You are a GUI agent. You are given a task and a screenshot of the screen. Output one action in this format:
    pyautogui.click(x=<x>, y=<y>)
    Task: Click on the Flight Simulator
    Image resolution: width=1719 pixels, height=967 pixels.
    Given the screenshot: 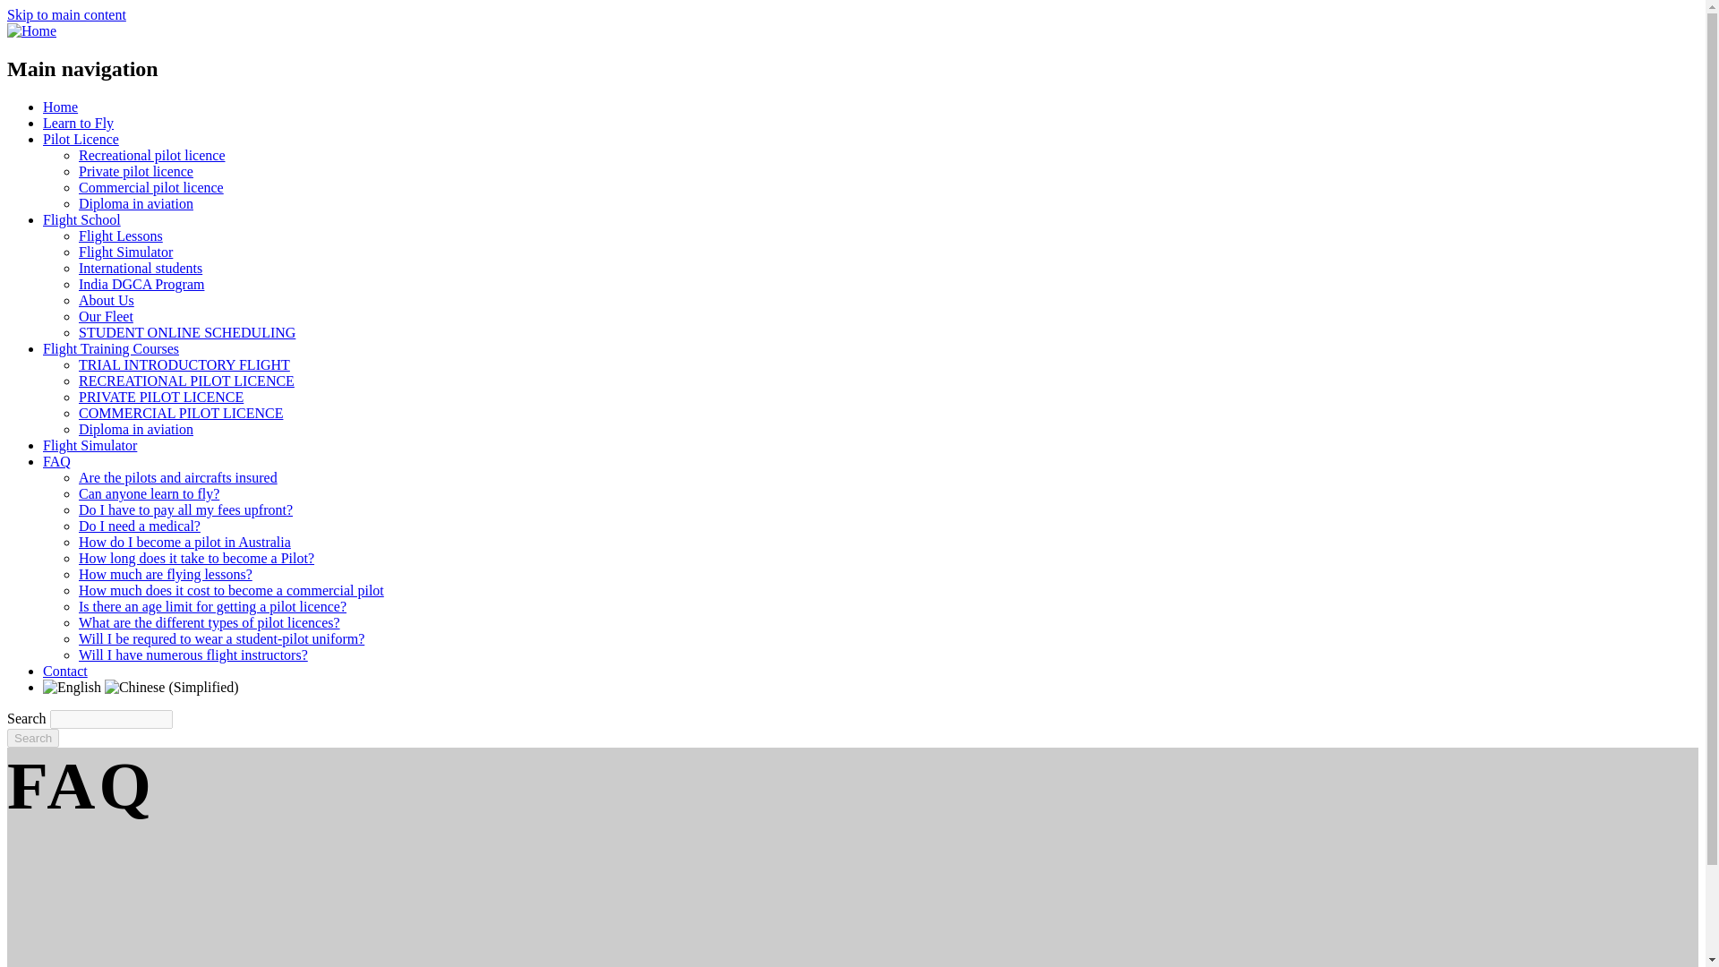 What is the action you would take?
    pyautogui.click(x=125, y=252)
    